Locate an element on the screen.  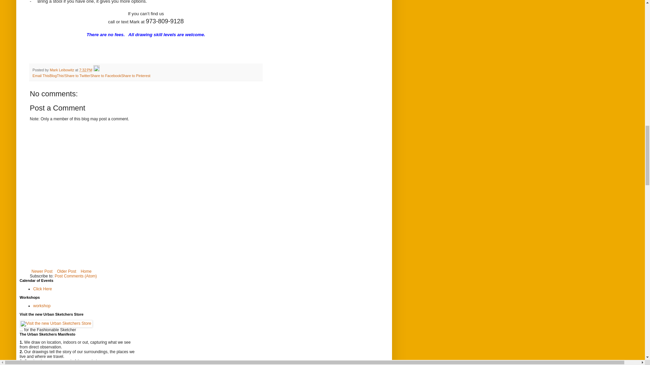
author profile is located at coordinates (62, 70).